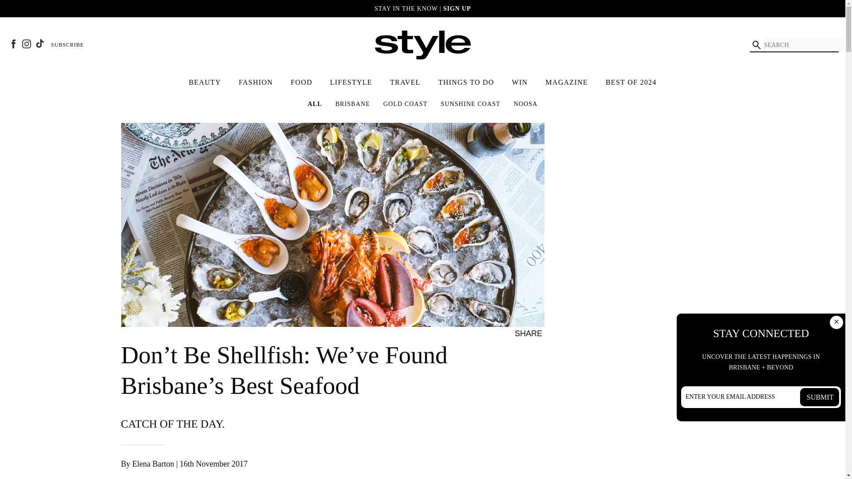 The width and height of the screenshot is (852, 479). Describe the element at coordinates (40, 43) in the screenshot. I see `Tiktok` at that location.